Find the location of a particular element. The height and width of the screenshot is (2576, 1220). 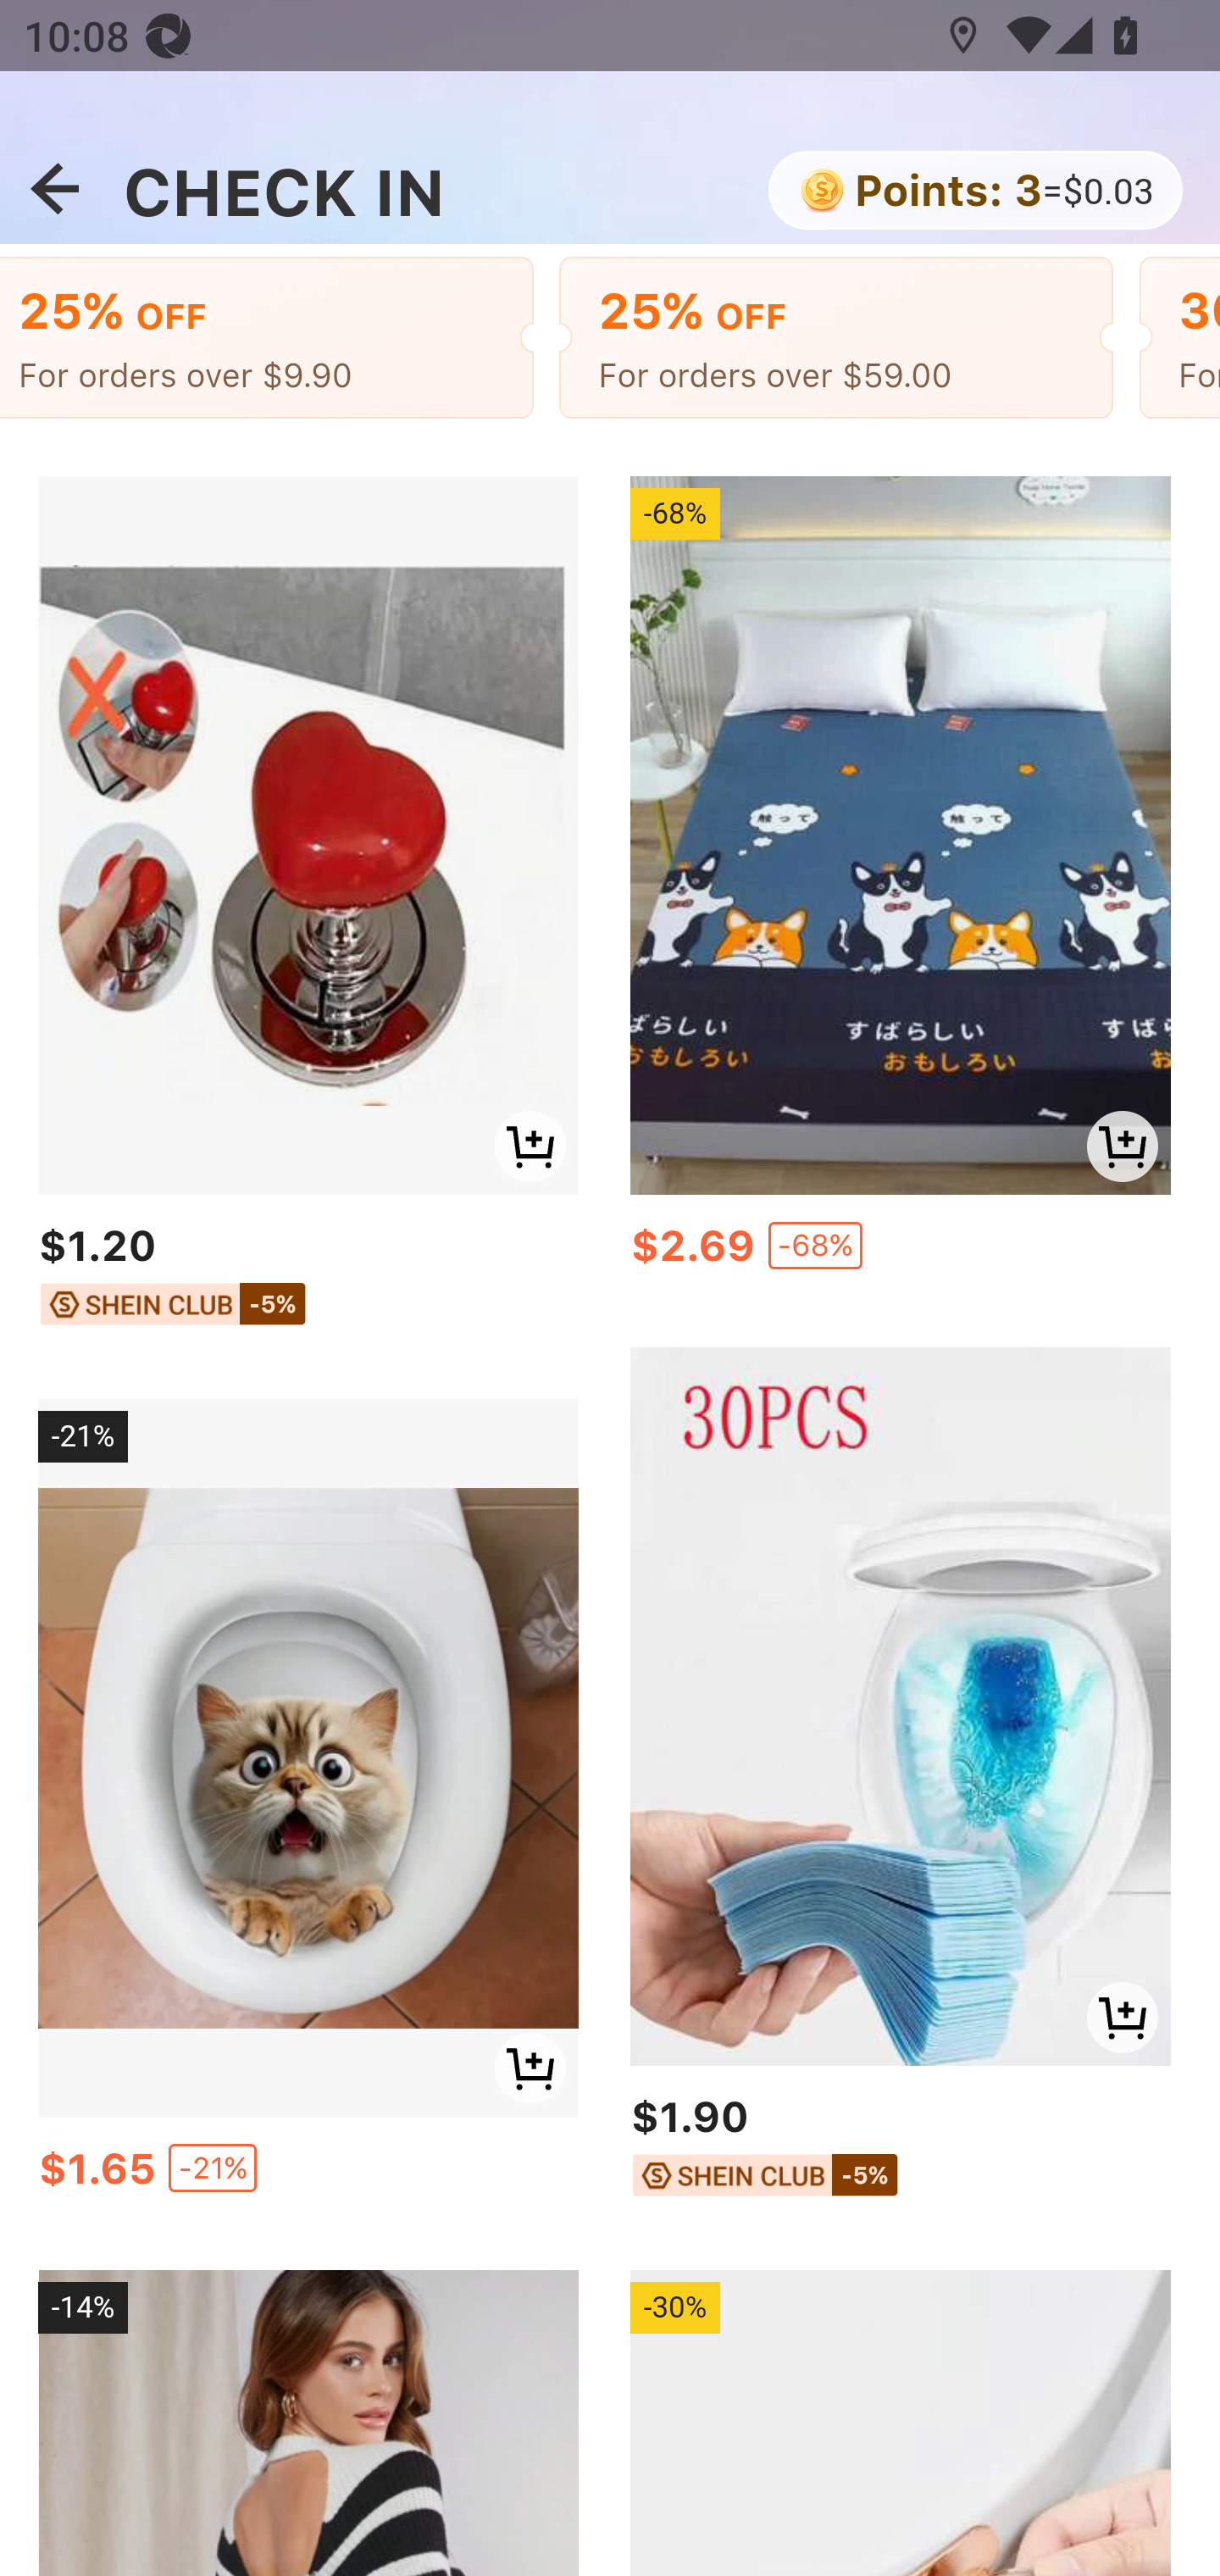

$1.20 sui_icon_paidmember_Label@3x-91f33d47f8 -5% is located at coordinates (308, 1281).